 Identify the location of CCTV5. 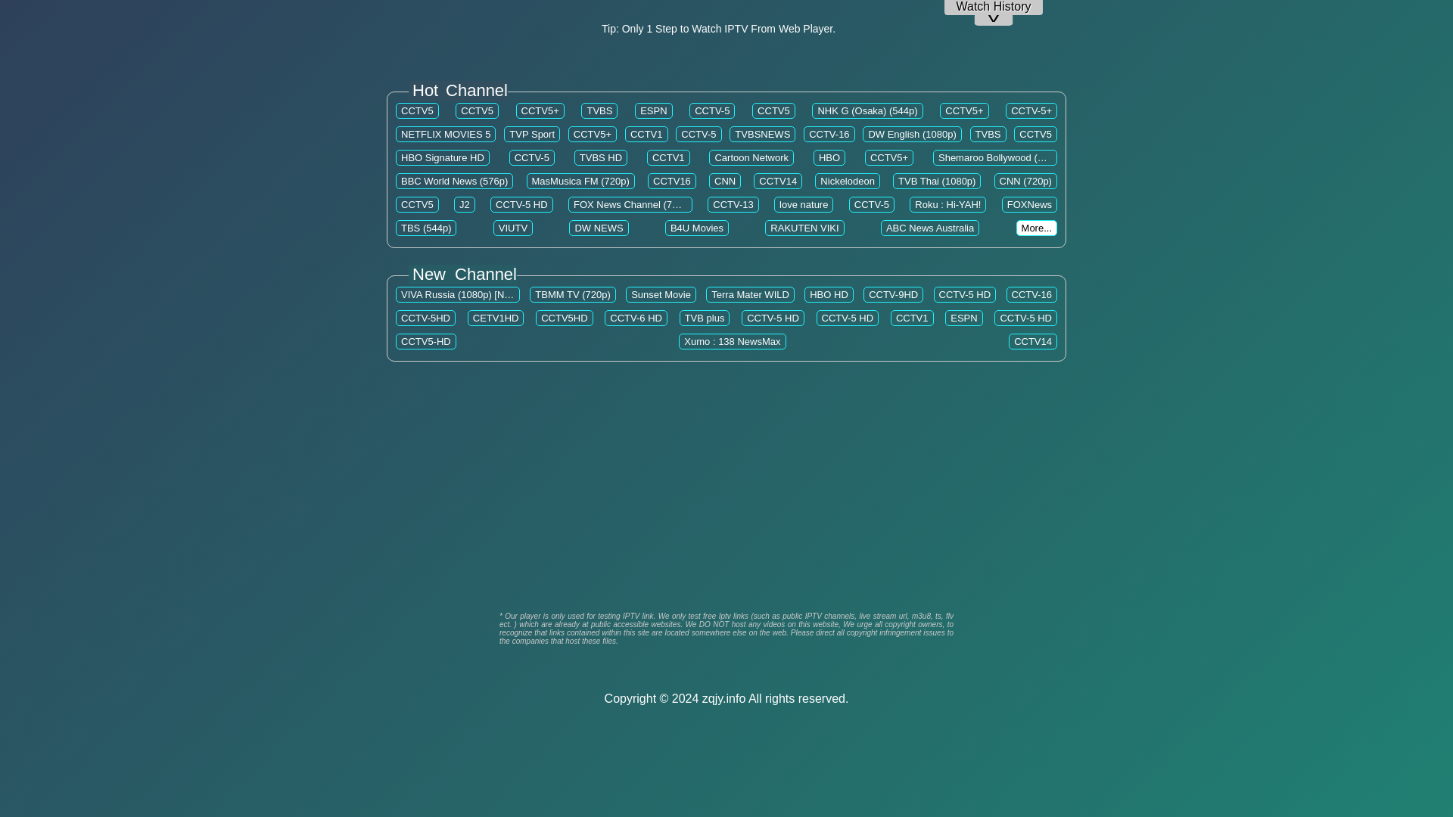
(416, 110).